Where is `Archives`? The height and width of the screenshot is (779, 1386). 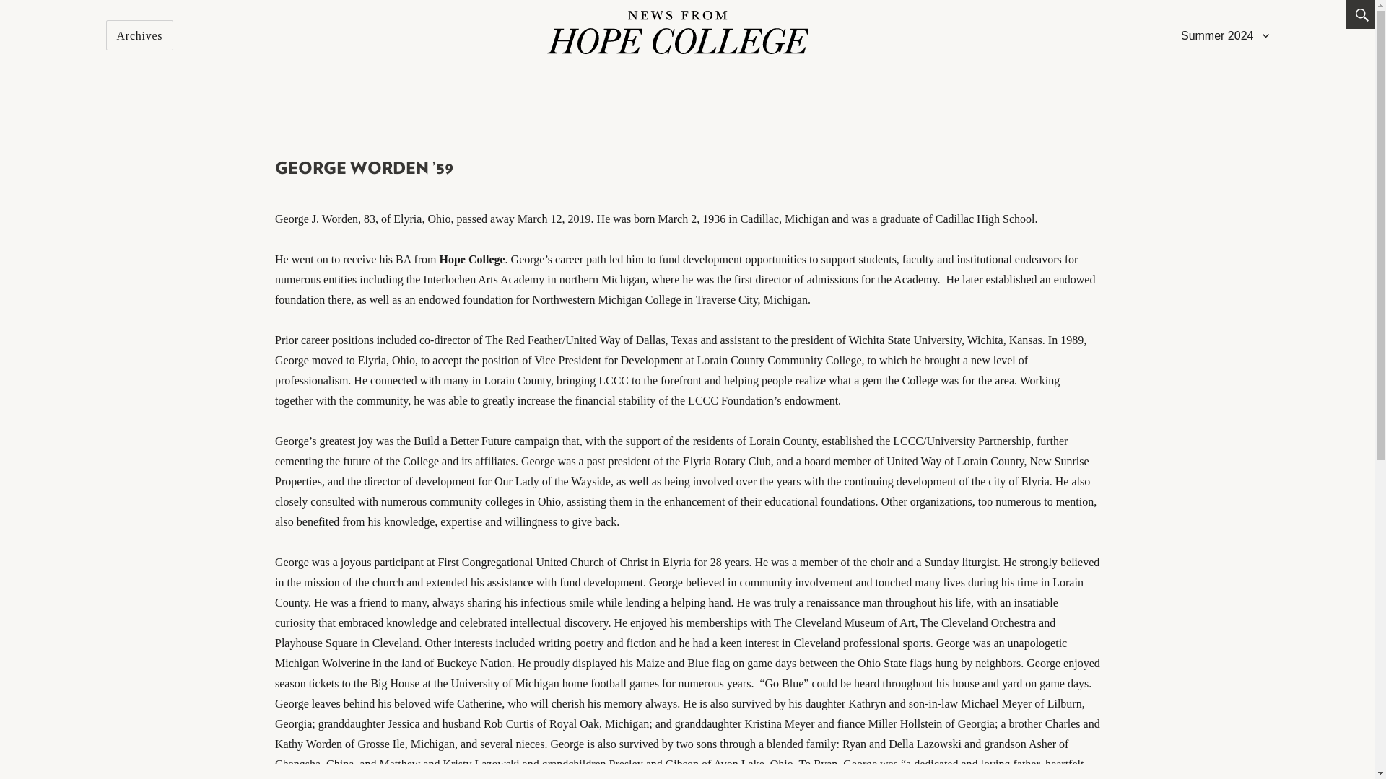
Archives is located at coordinates (140, 35).